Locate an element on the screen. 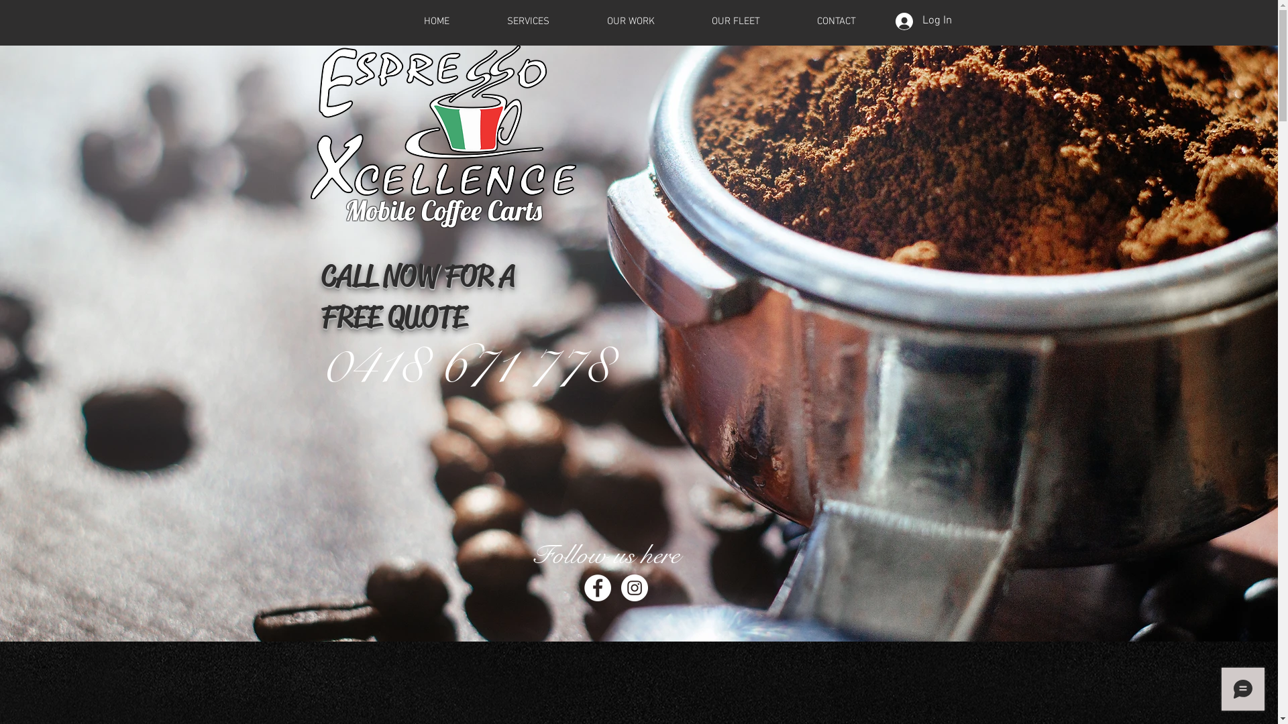 This screenshot has height=724, width=1288. CONTACT is located at coordinates (837, 21).